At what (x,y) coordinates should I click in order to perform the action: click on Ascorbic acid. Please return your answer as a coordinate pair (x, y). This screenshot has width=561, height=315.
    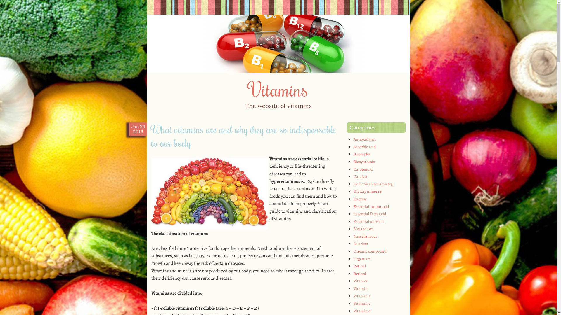
    Looking at the image, I should click on (365, 147).